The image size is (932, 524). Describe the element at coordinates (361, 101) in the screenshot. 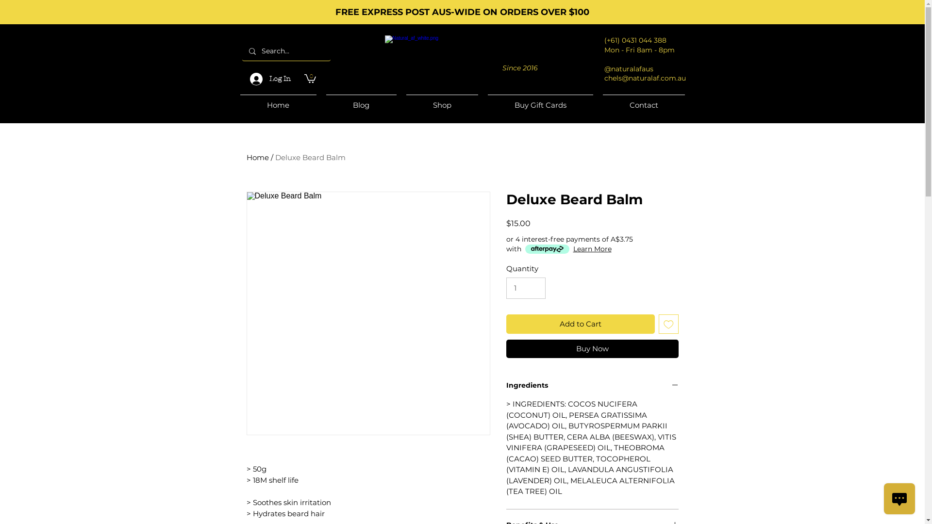

I see `Blog` at that location.